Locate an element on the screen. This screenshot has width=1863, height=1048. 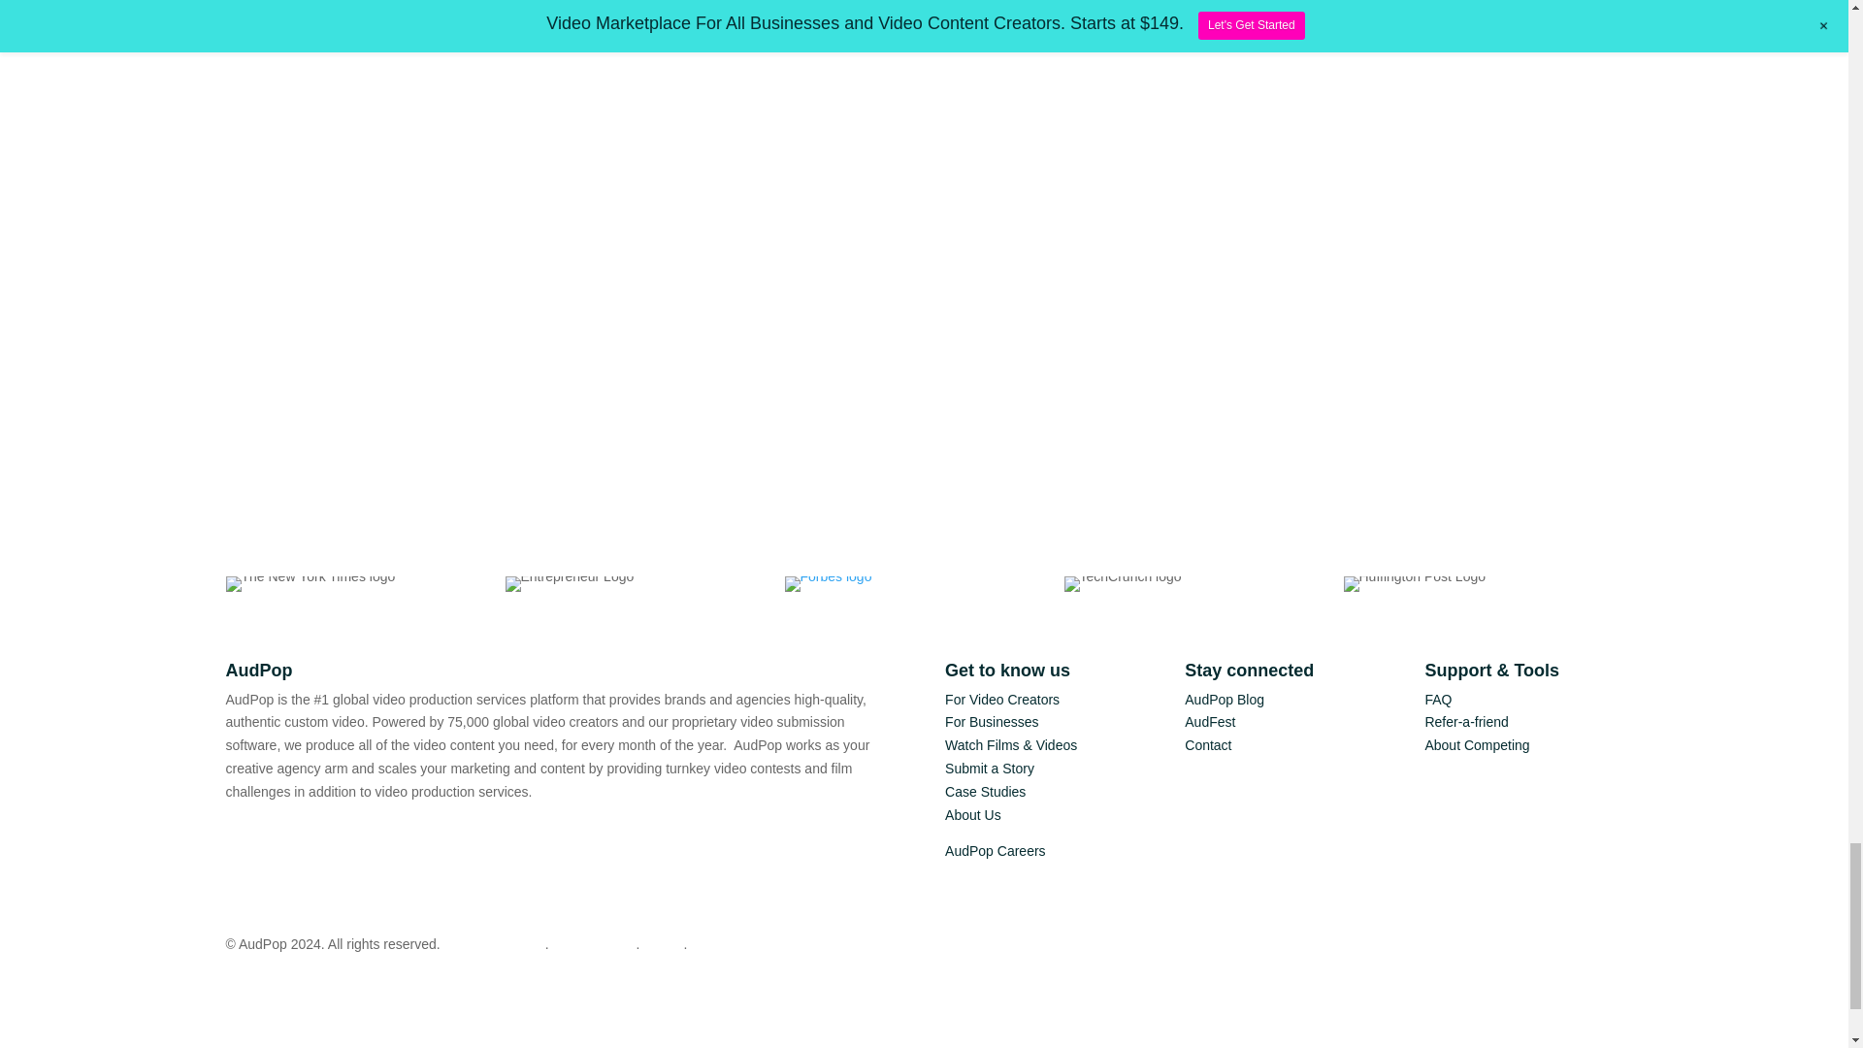
forbes-logo is located at coordinates (828, 584).